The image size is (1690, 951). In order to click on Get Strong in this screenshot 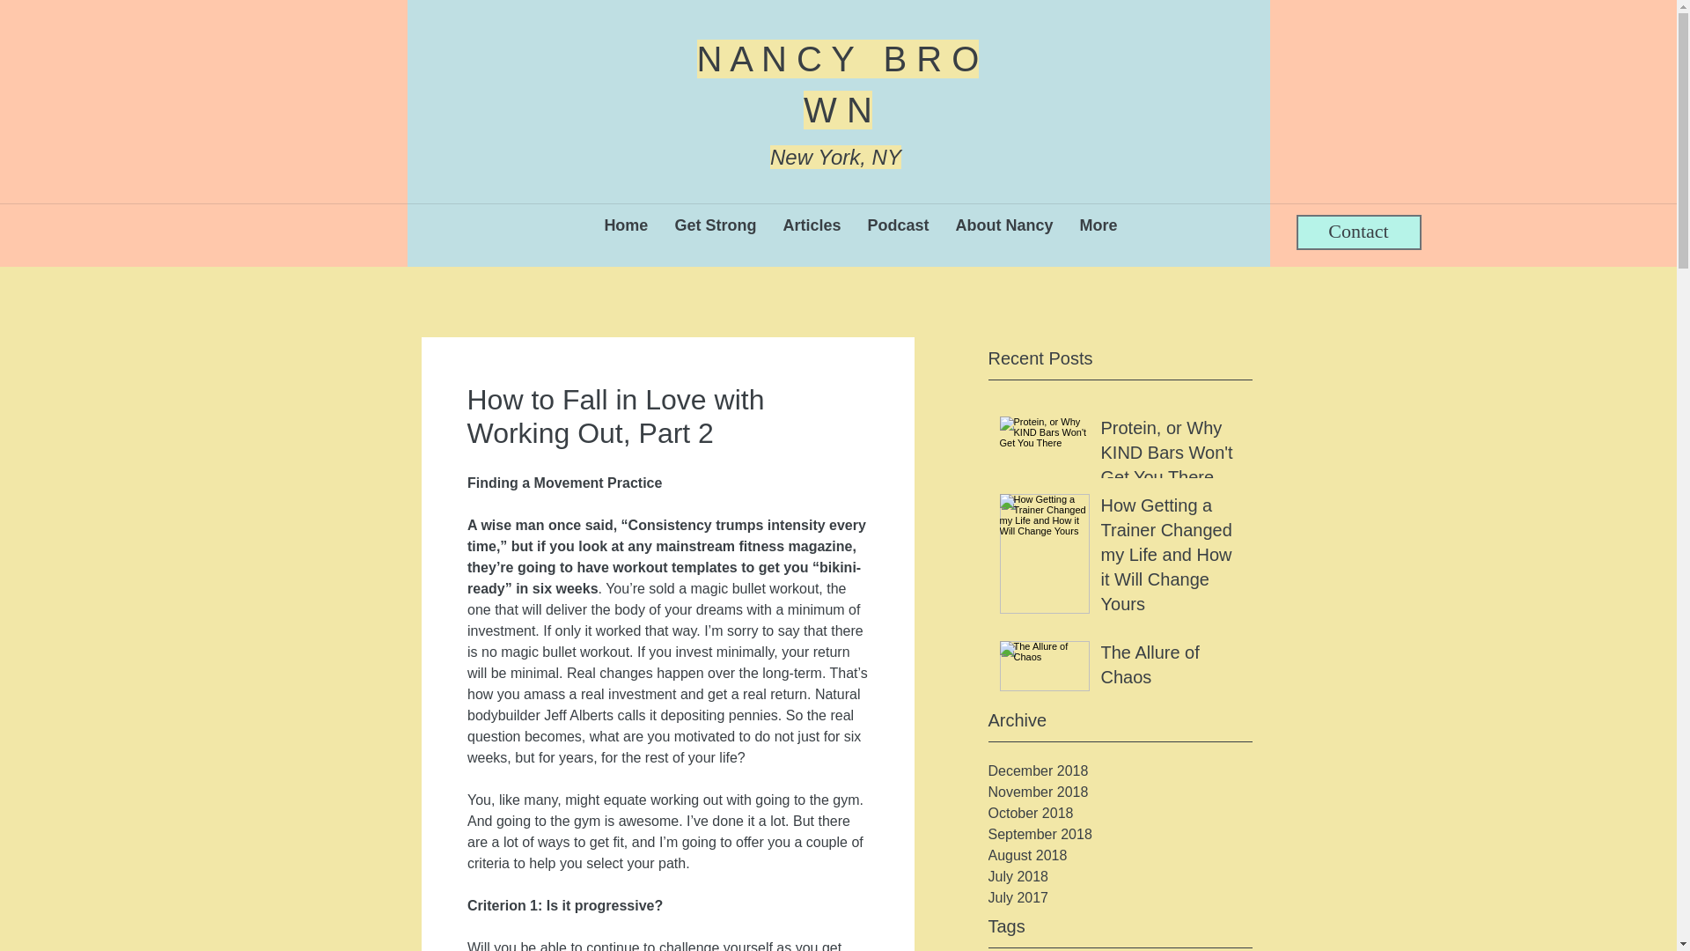, I will do `click(715, 228)`.